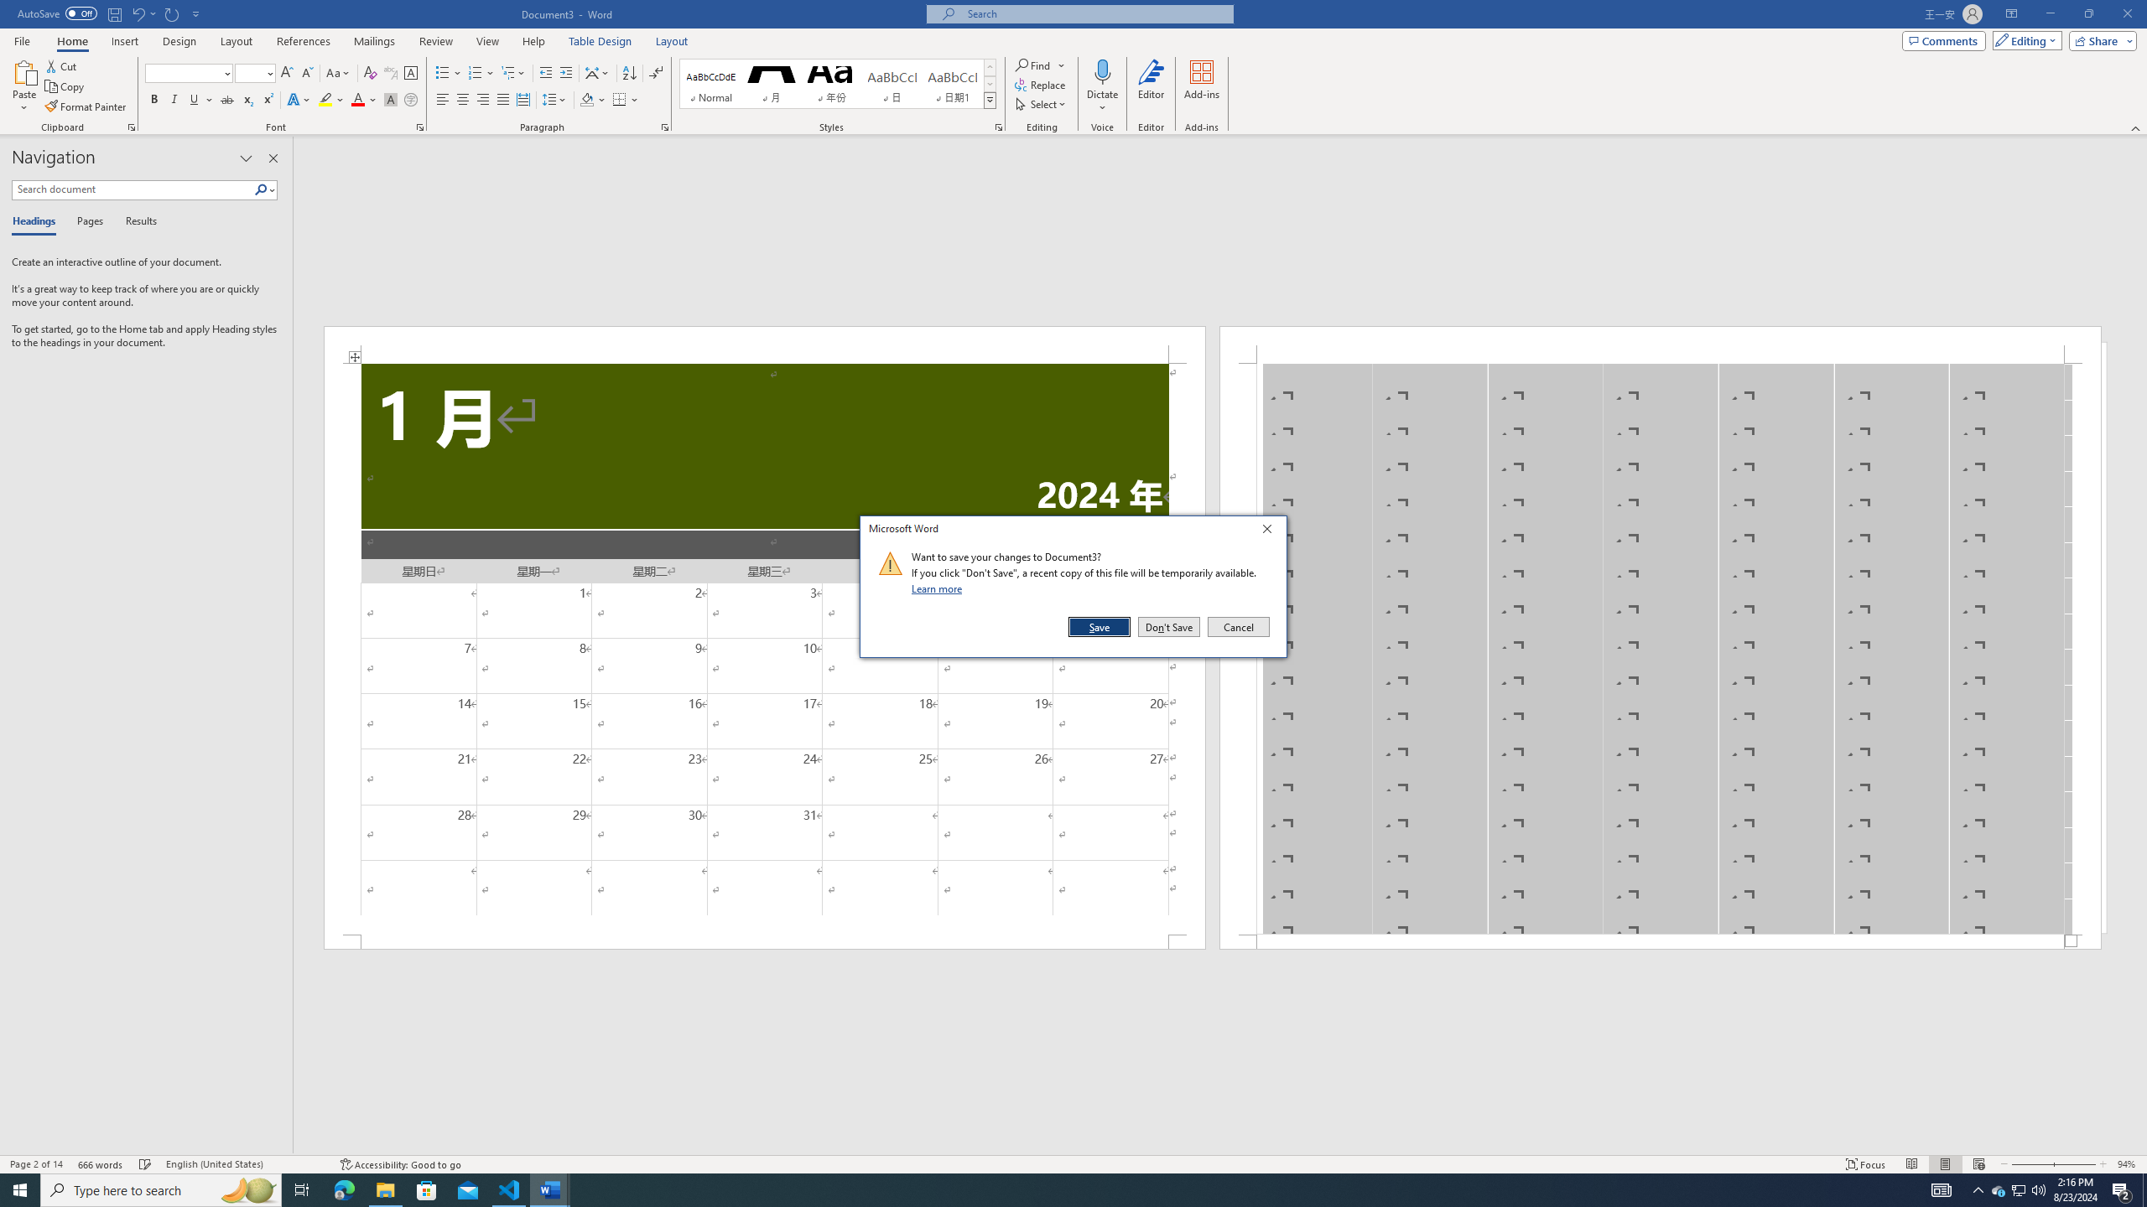  I want to click on Italic, so click(174, 101).